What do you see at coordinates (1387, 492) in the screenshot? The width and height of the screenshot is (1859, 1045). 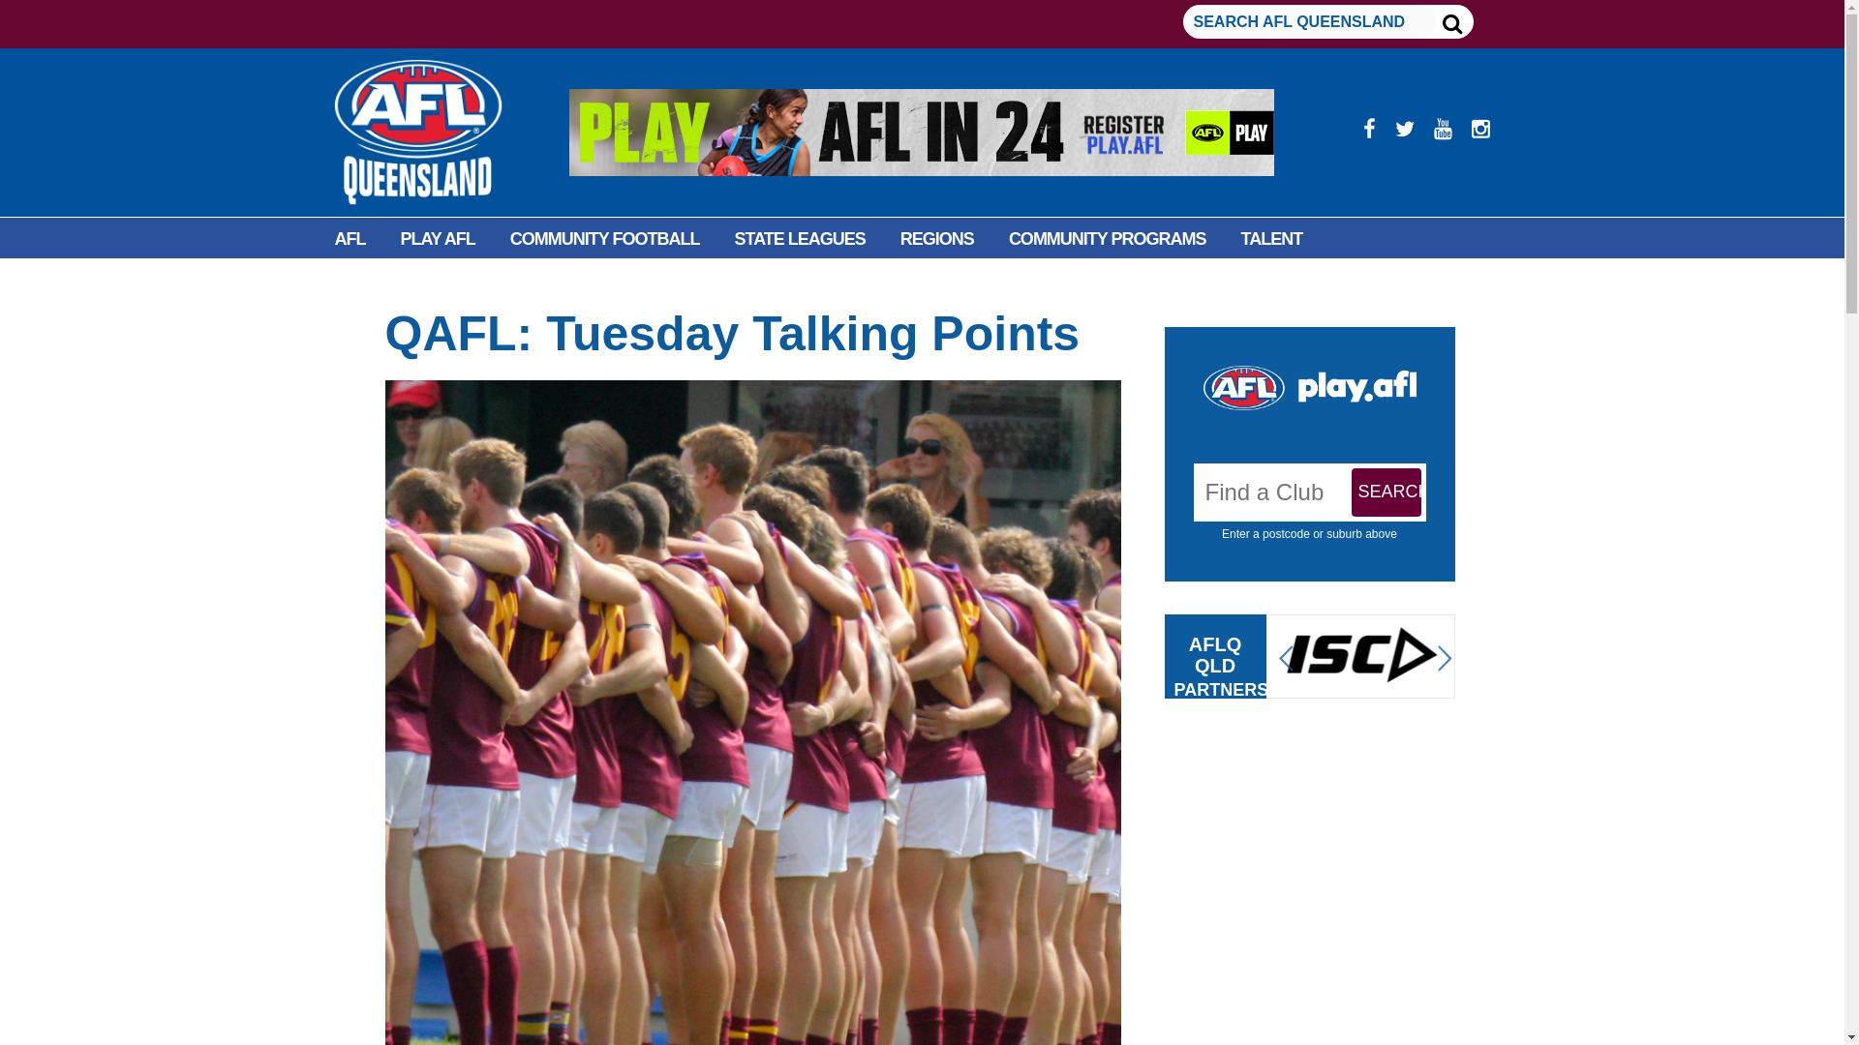 I see `Search` at bounding box center [1387, 492].